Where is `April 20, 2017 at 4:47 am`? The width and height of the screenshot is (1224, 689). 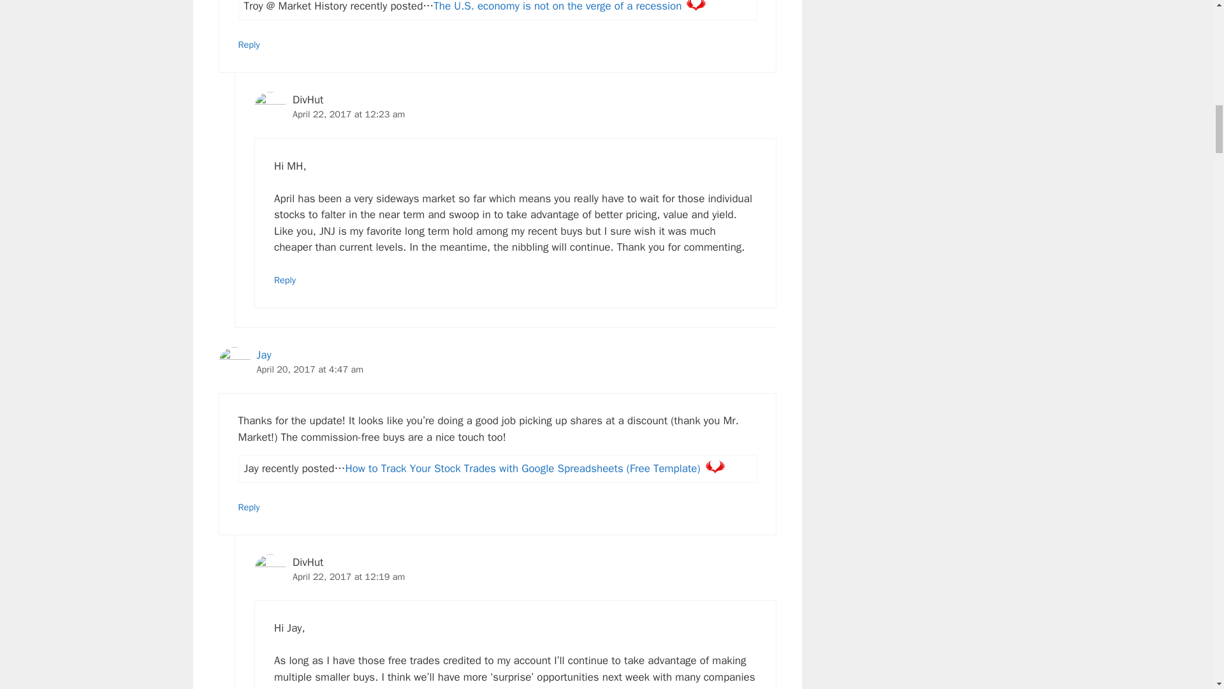
April 20, 2017 at 4:47 am is located at coordinates (310, 369).